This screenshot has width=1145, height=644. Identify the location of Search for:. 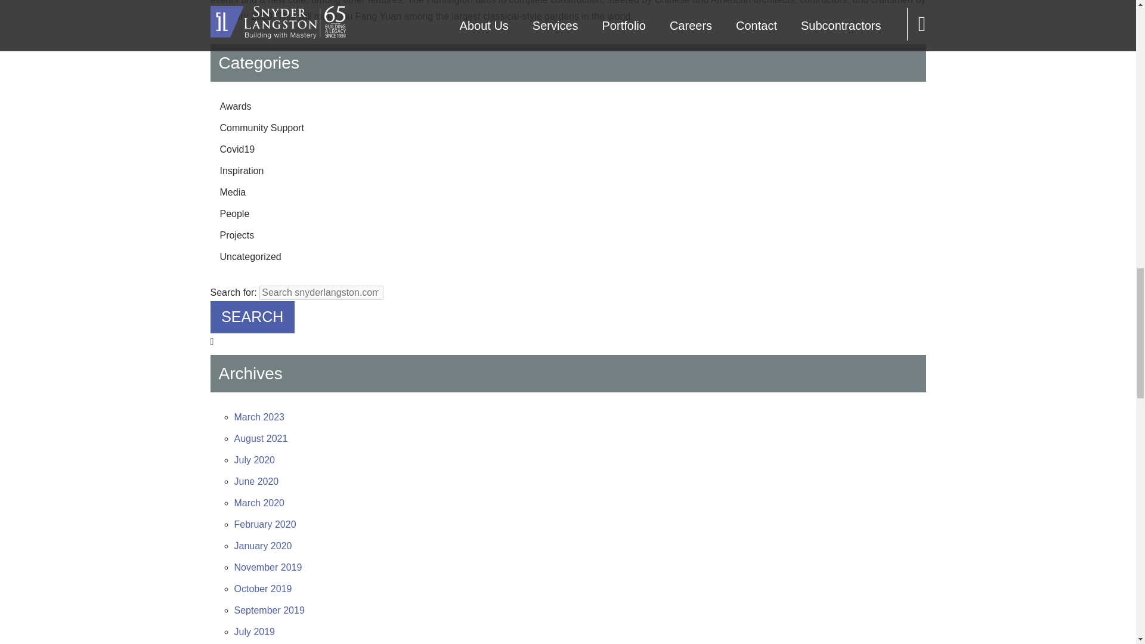
(321, 293).